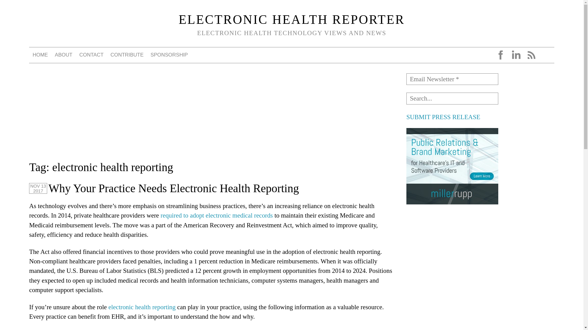 The image size is (588, 330). I want to click on Why Your Practice Needs Electronic Health Reporting, so click(173, 188).